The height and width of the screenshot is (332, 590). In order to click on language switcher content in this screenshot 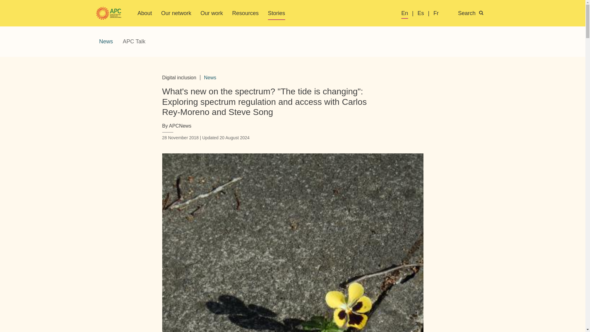, I will do `click(446, 14)`.